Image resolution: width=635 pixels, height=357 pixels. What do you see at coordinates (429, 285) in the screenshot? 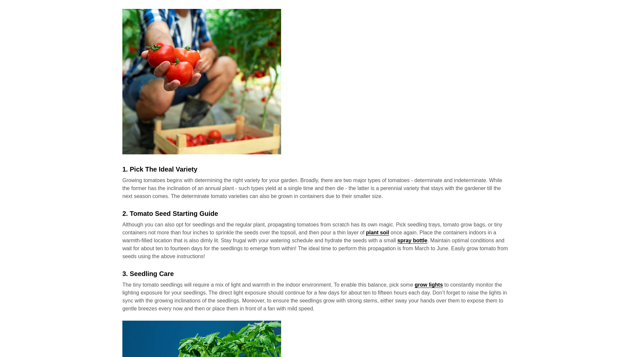
I see `grow lights` at bounding box center [429, 285].